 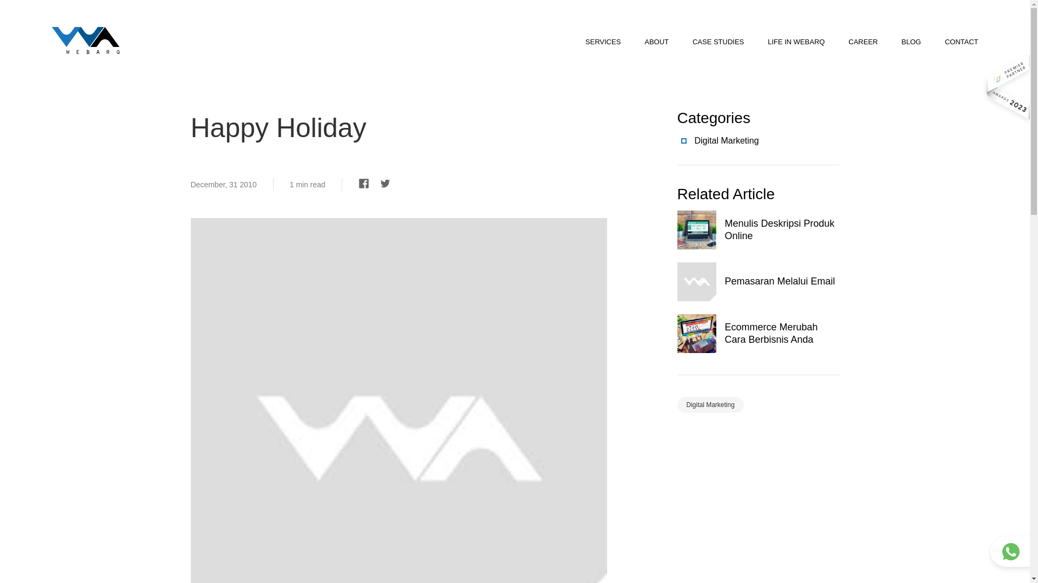 I want to click on Digital Marketing, so click(x=709, y=405).